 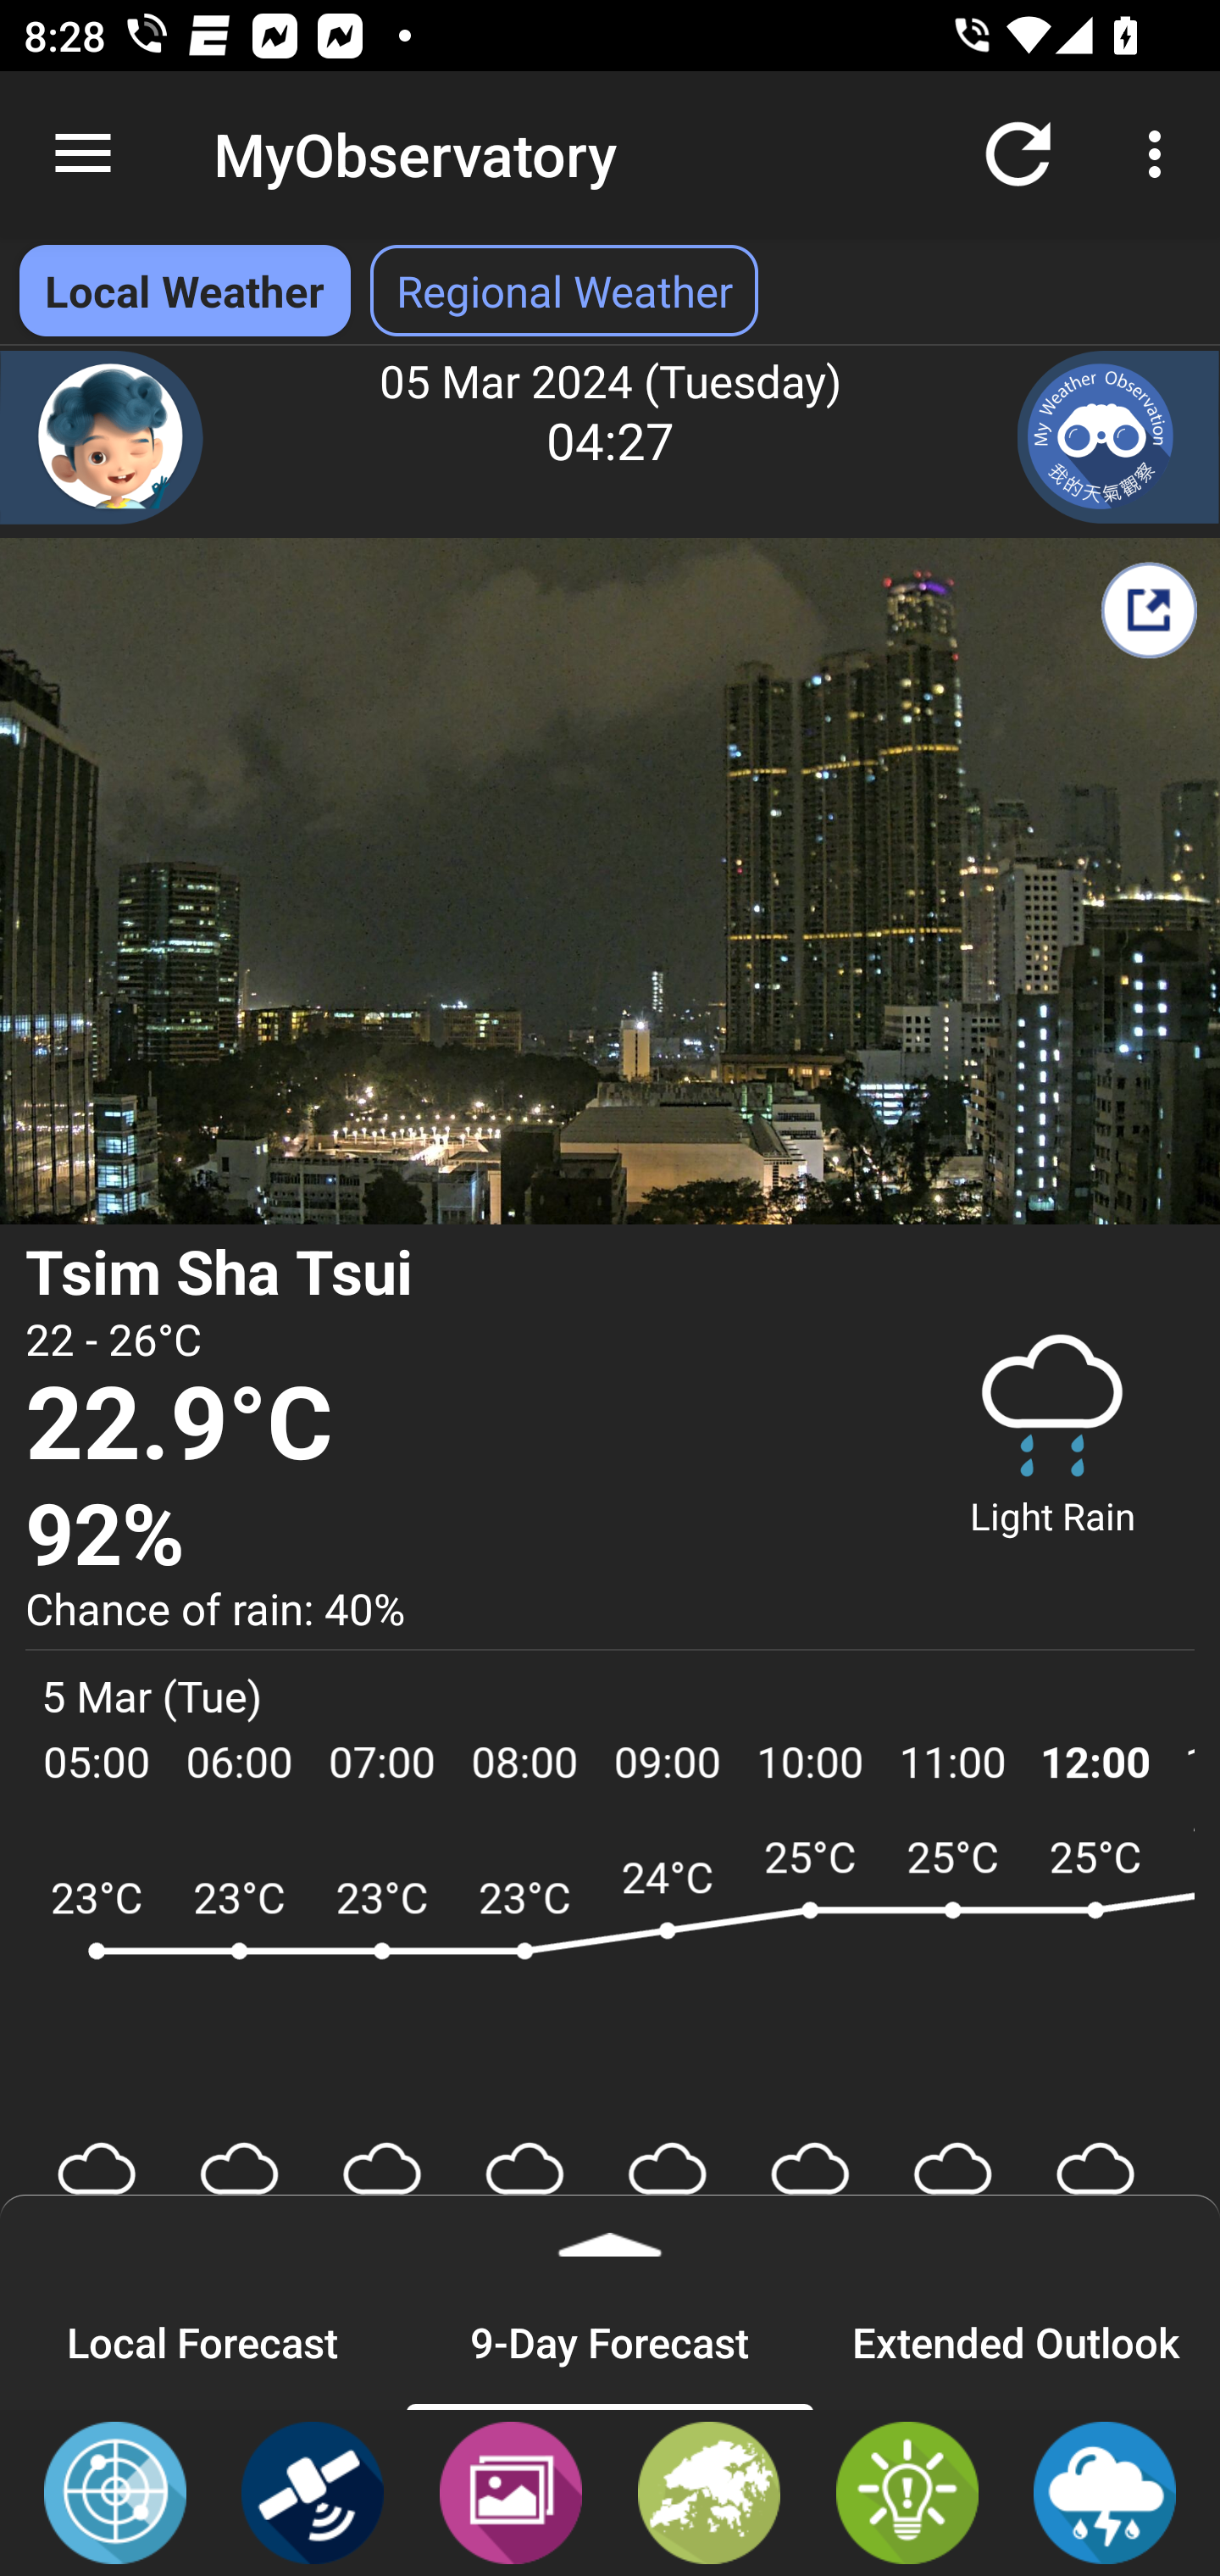 I want to click on Weather Photos, so click(x=510, y=2491).